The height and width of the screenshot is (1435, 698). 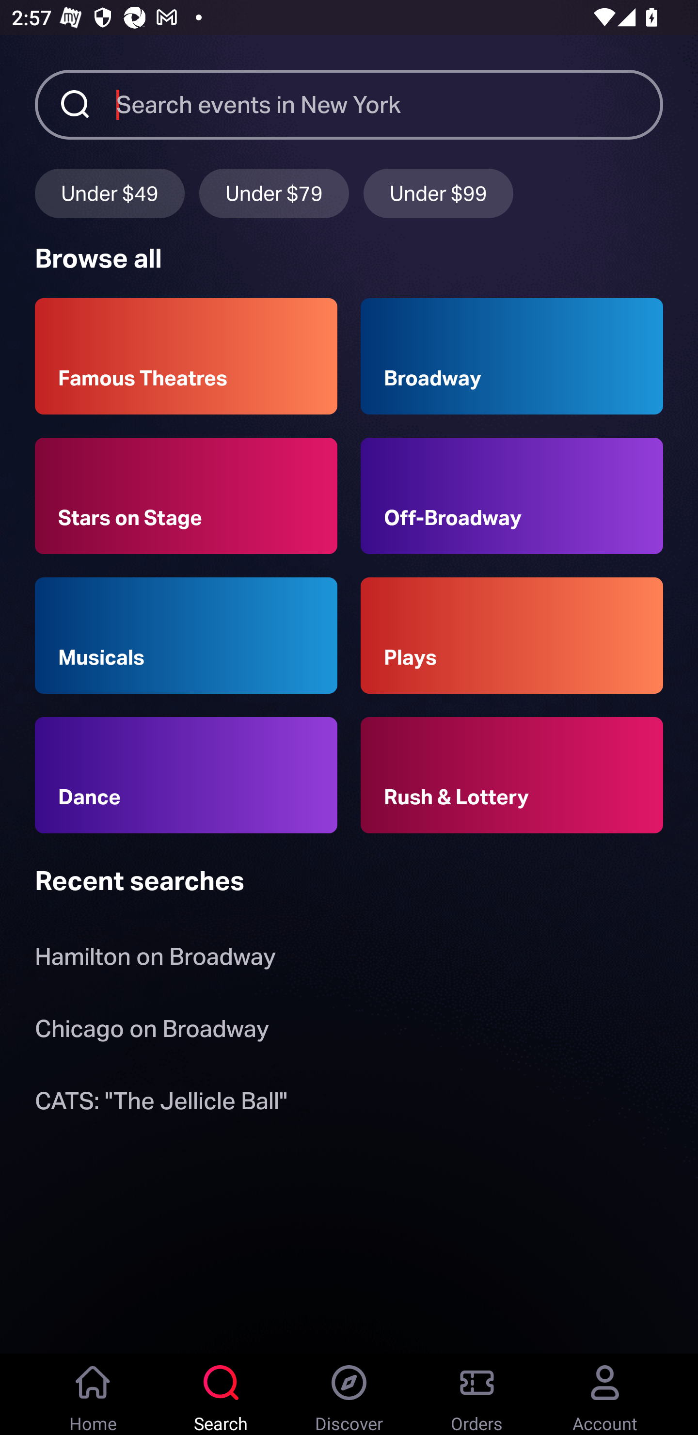 What do you see at coordinates (512, 635) in the screenshot?
I see `Plays` at bounding box center [512, 635].